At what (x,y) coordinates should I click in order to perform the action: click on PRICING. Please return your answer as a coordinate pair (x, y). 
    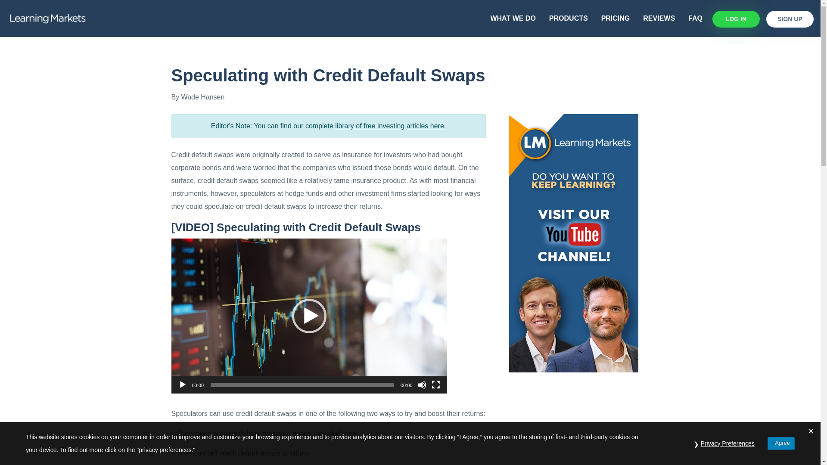
    Looking at the image, I should click on (616, 18).